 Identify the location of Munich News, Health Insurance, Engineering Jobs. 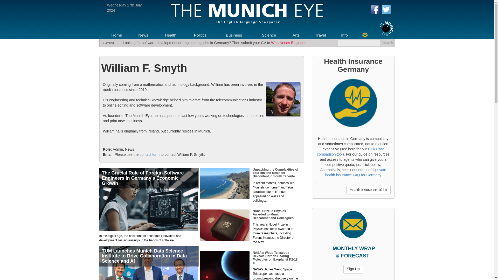
(116, 35).